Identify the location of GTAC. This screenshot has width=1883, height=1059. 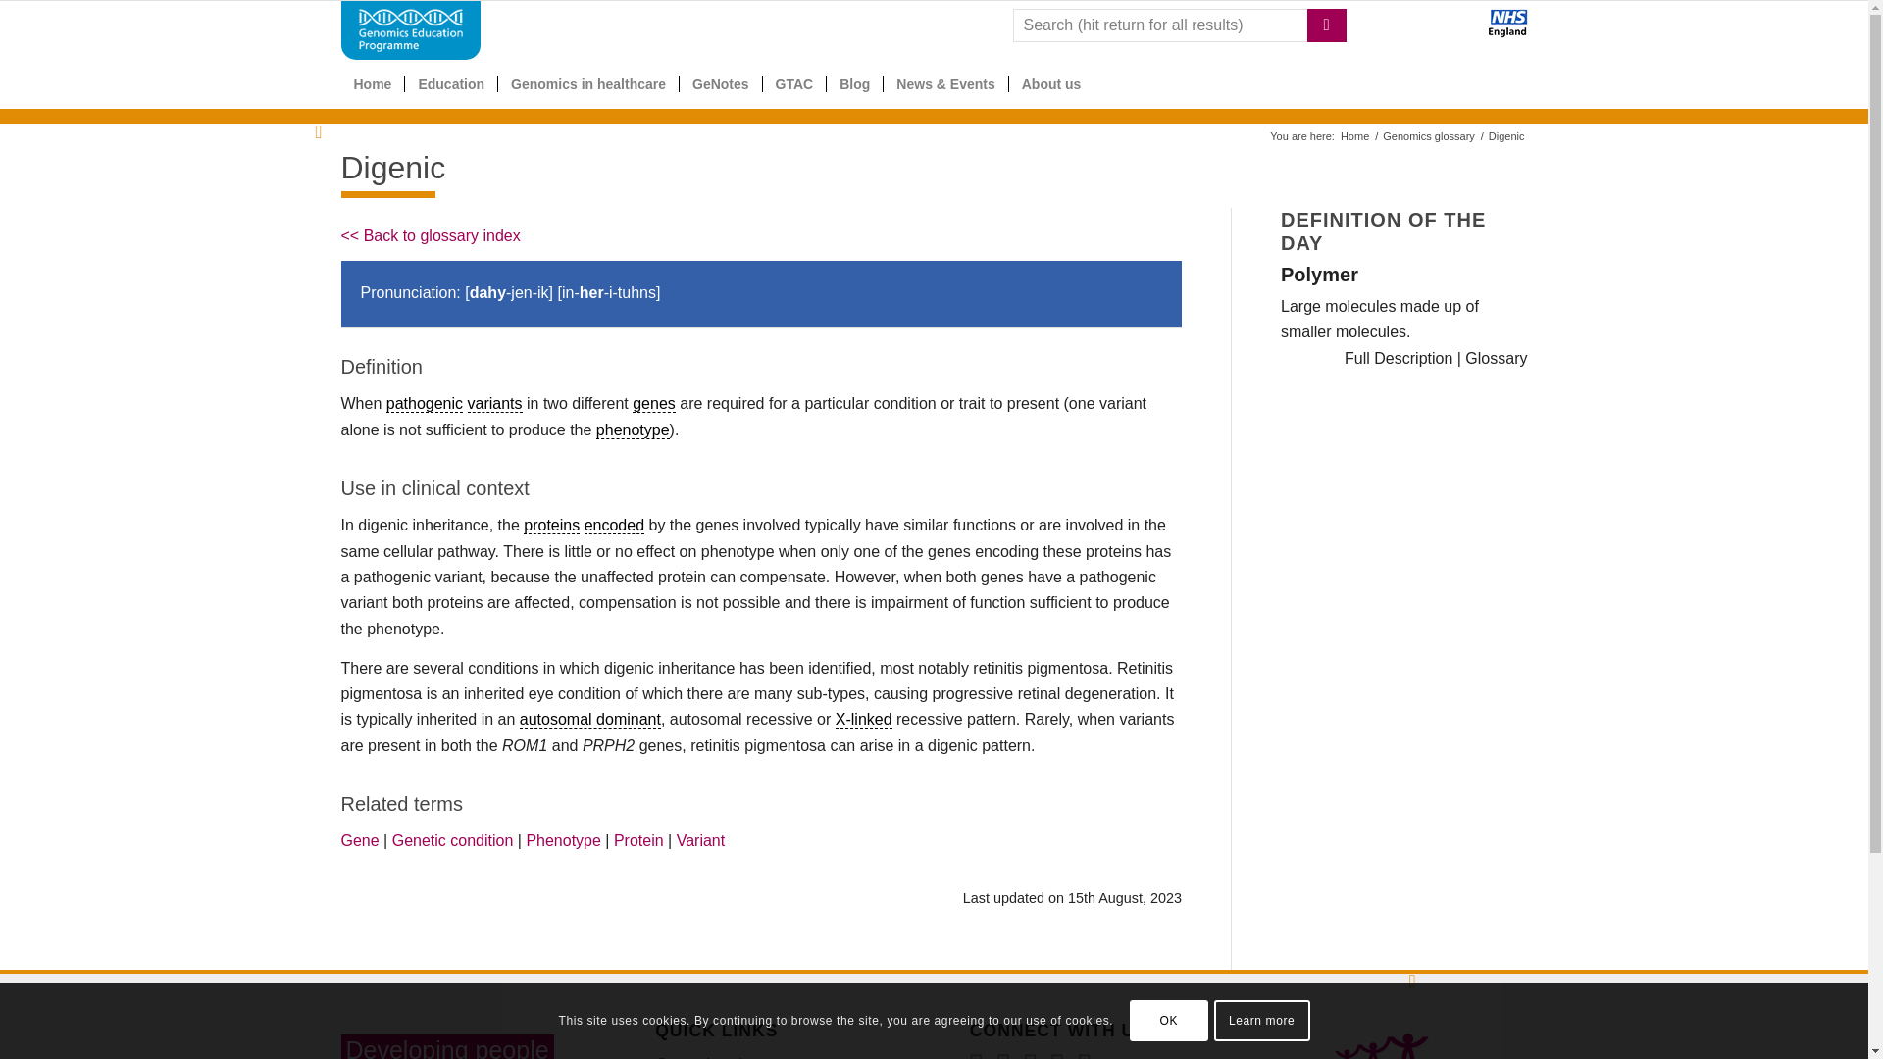
(794, 84).